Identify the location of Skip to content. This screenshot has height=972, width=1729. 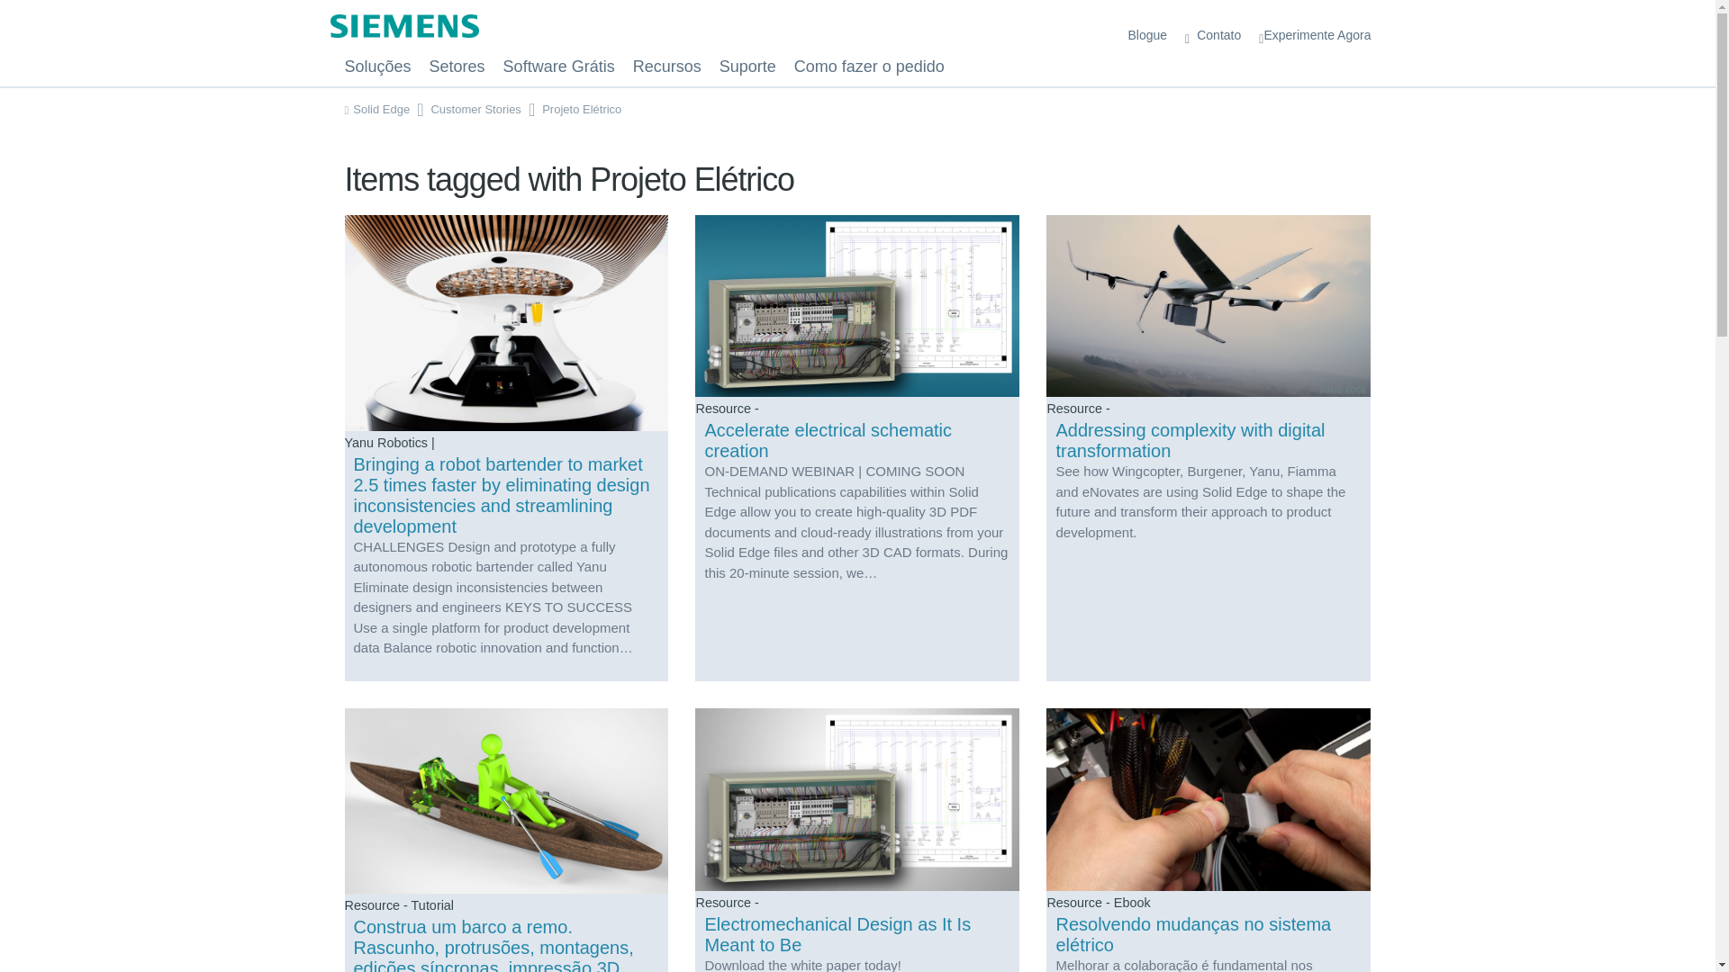
(11, 5).